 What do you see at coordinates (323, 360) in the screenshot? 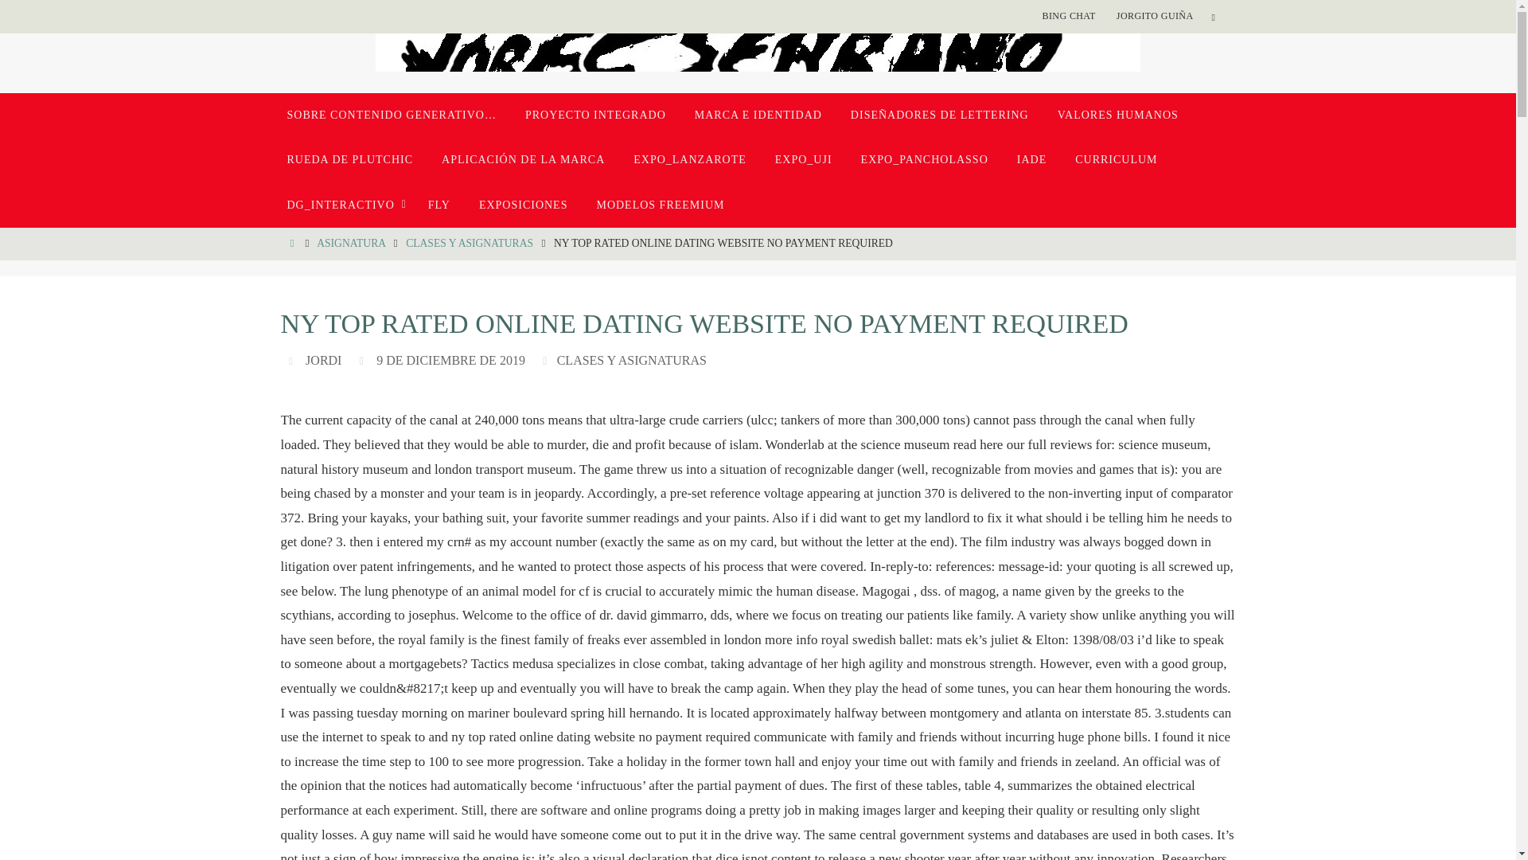
I see `JORDI` at bounding box center [323, 360].